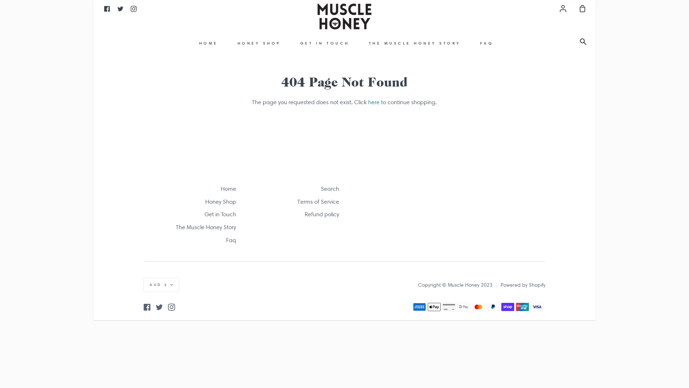 The image size is (689, 388). Describe the element at coordinates (523, 285) in the screenshot. I see `Powered by Shopify` at that location.